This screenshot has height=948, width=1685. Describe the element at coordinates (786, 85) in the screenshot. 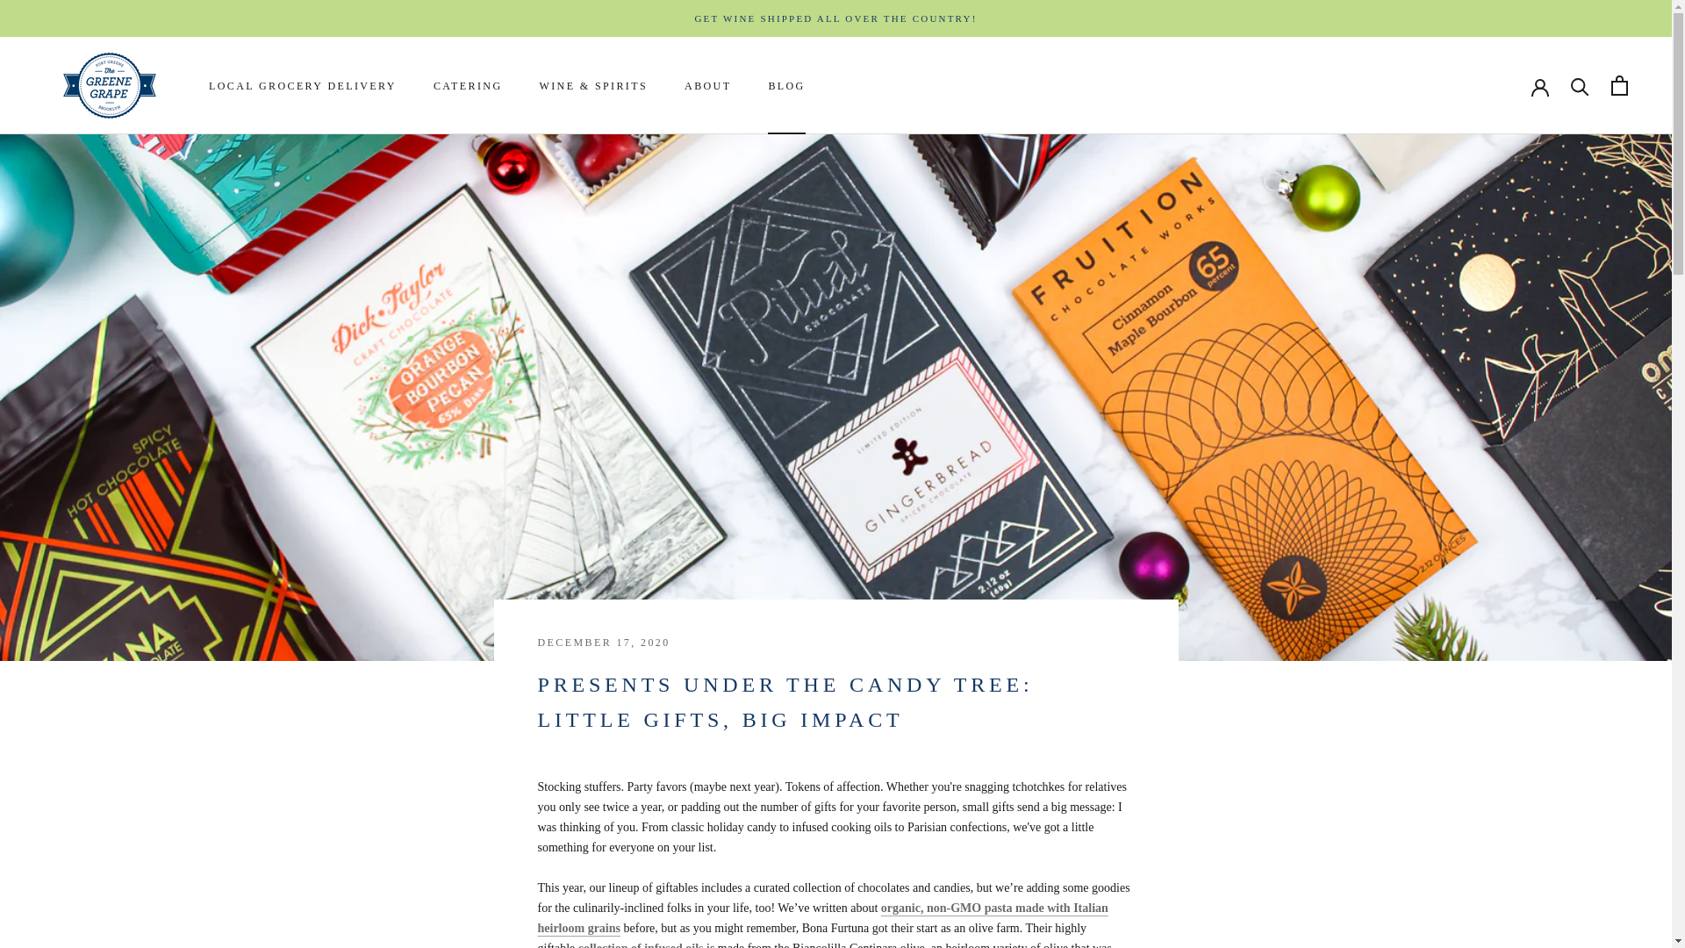

I see `ABOUT` at that location.